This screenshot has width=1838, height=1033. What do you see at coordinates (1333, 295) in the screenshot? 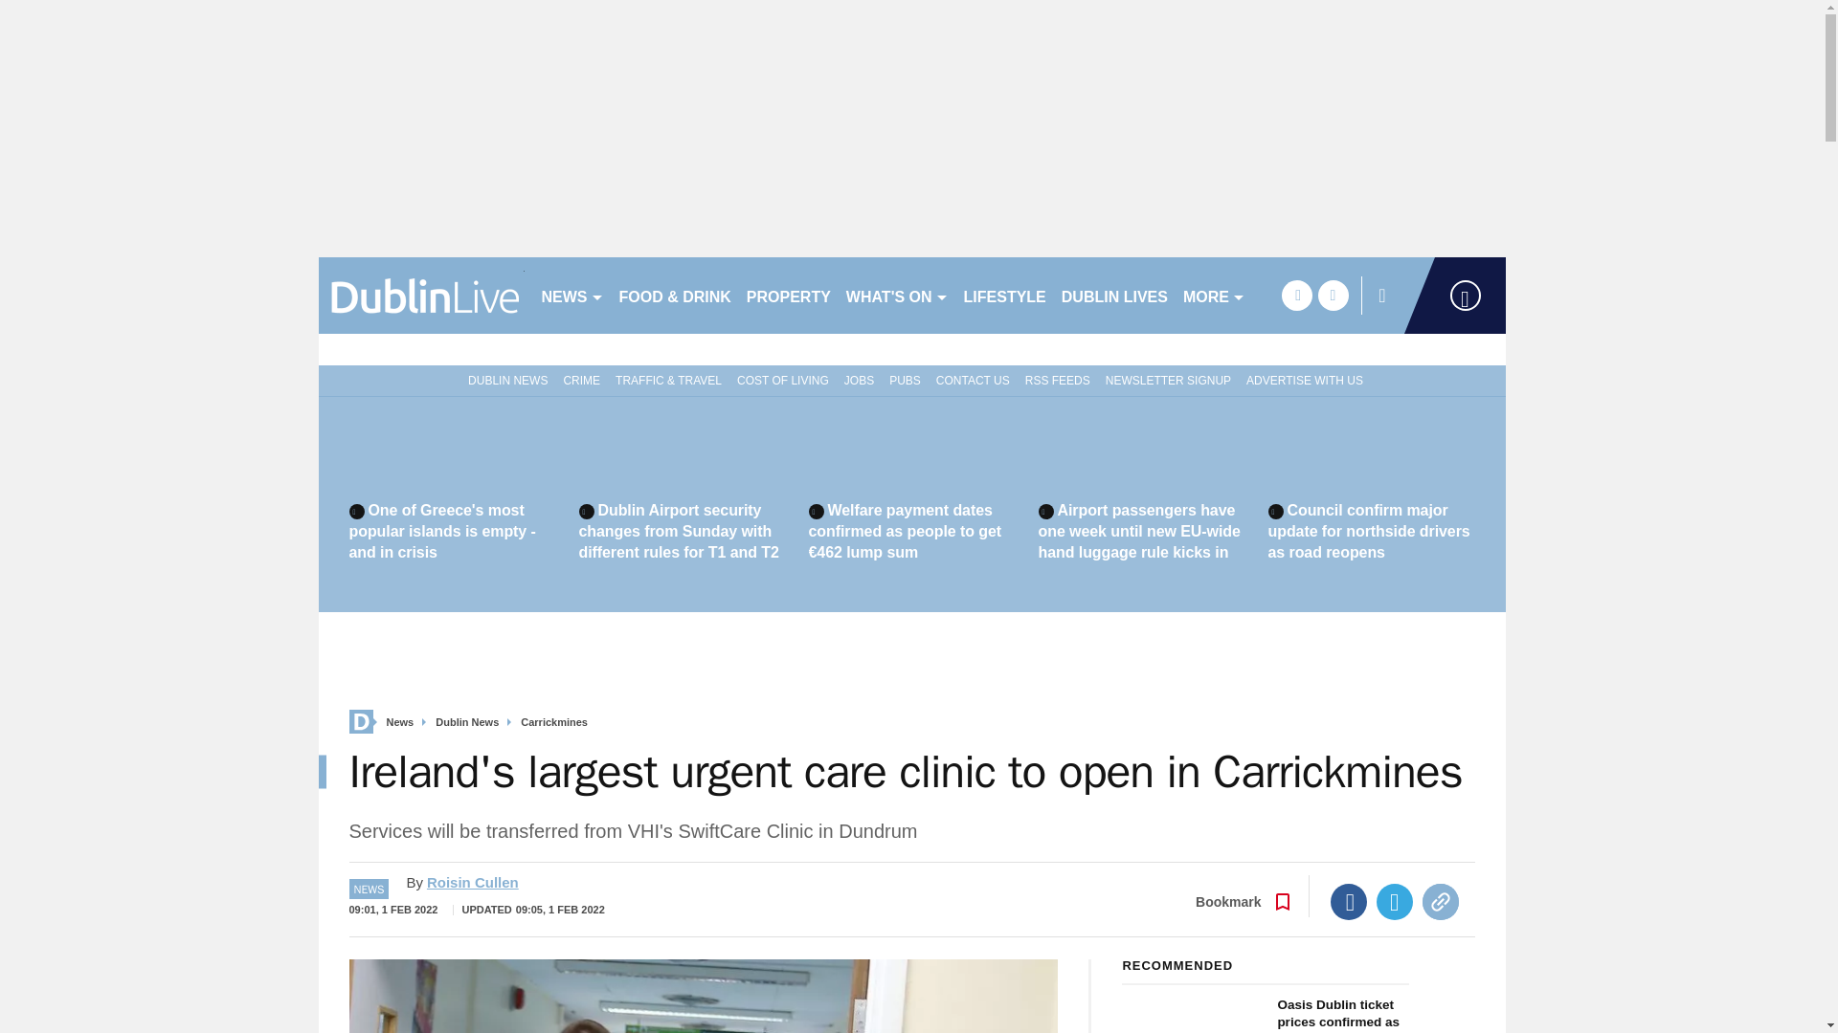
I see `twitter` at bounding box center [1333, 295].